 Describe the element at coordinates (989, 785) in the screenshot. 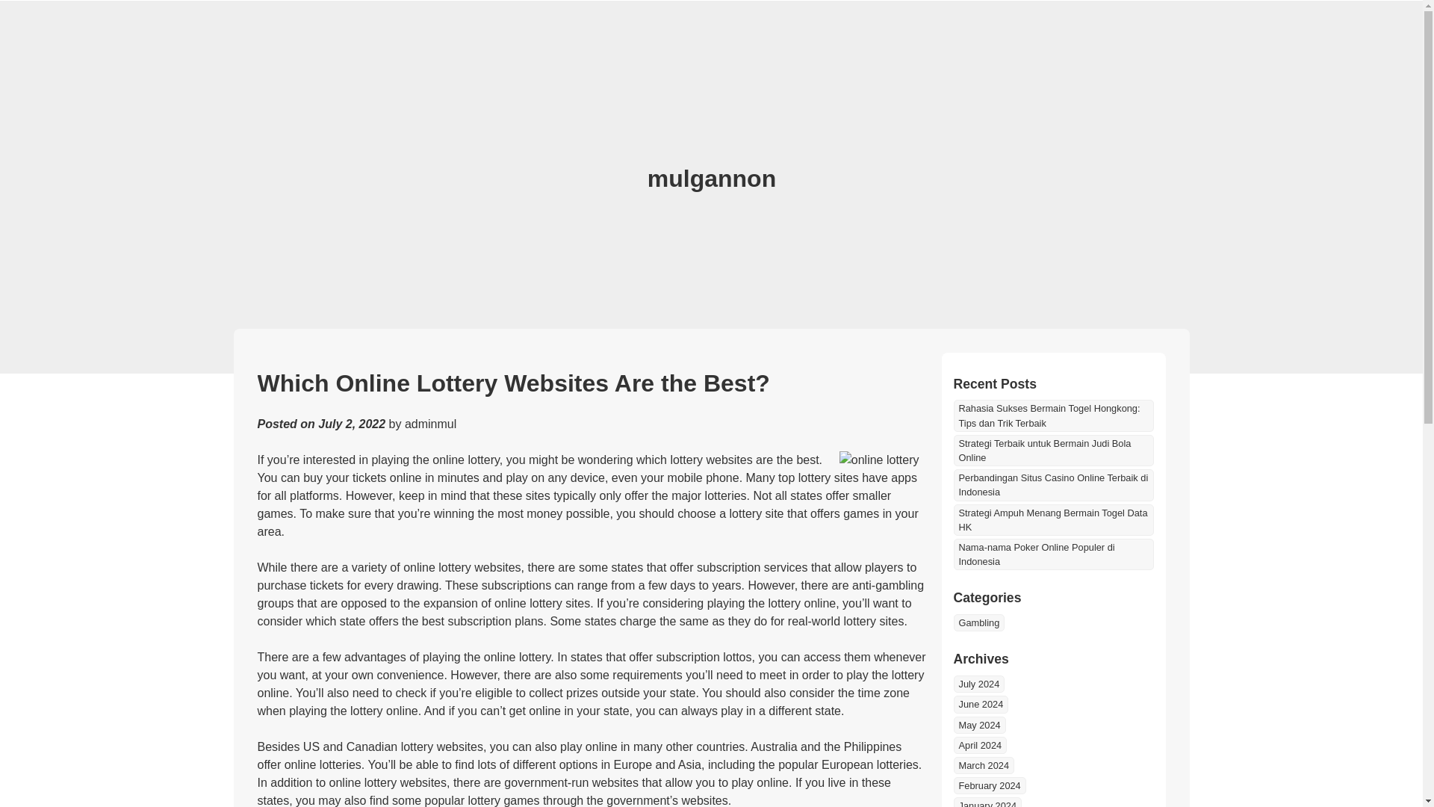

I see `February 2024` at that location.